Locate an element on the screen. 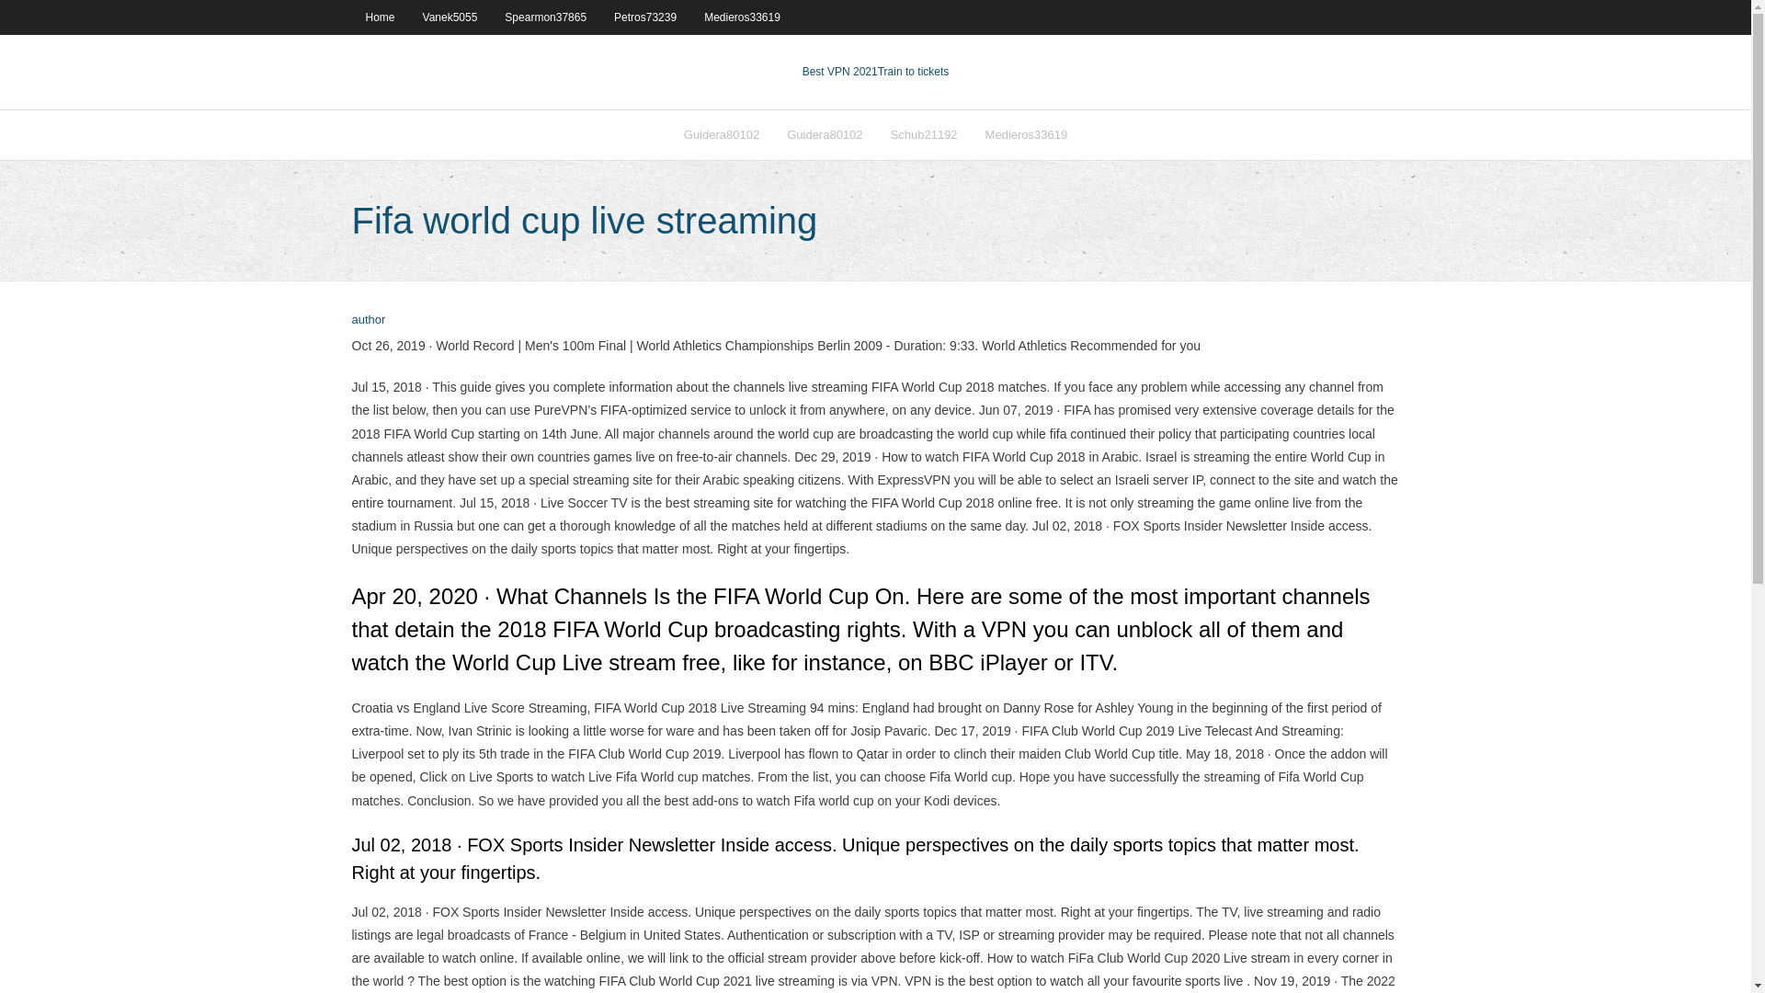 The width and height of the screenshot is (1765, 993). Home is located at coordinates (379, 17).